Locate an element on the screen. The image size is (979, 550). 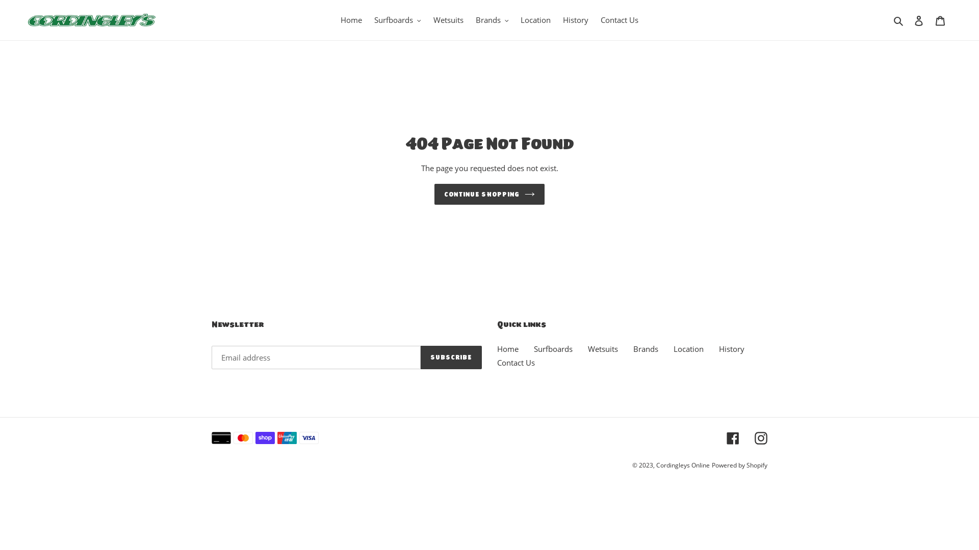
Location is located at coordinates (688, 349).